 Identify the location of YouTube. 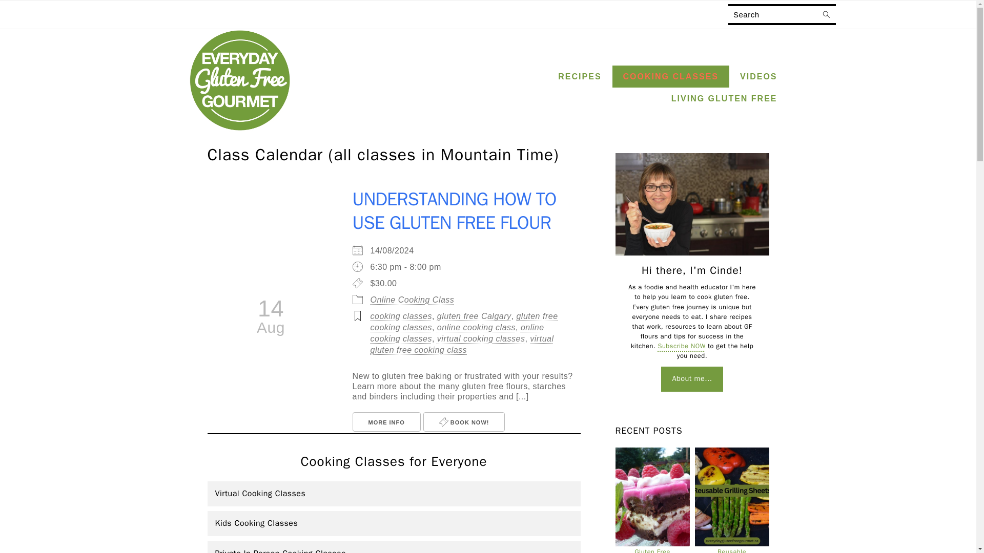
(957, 15).